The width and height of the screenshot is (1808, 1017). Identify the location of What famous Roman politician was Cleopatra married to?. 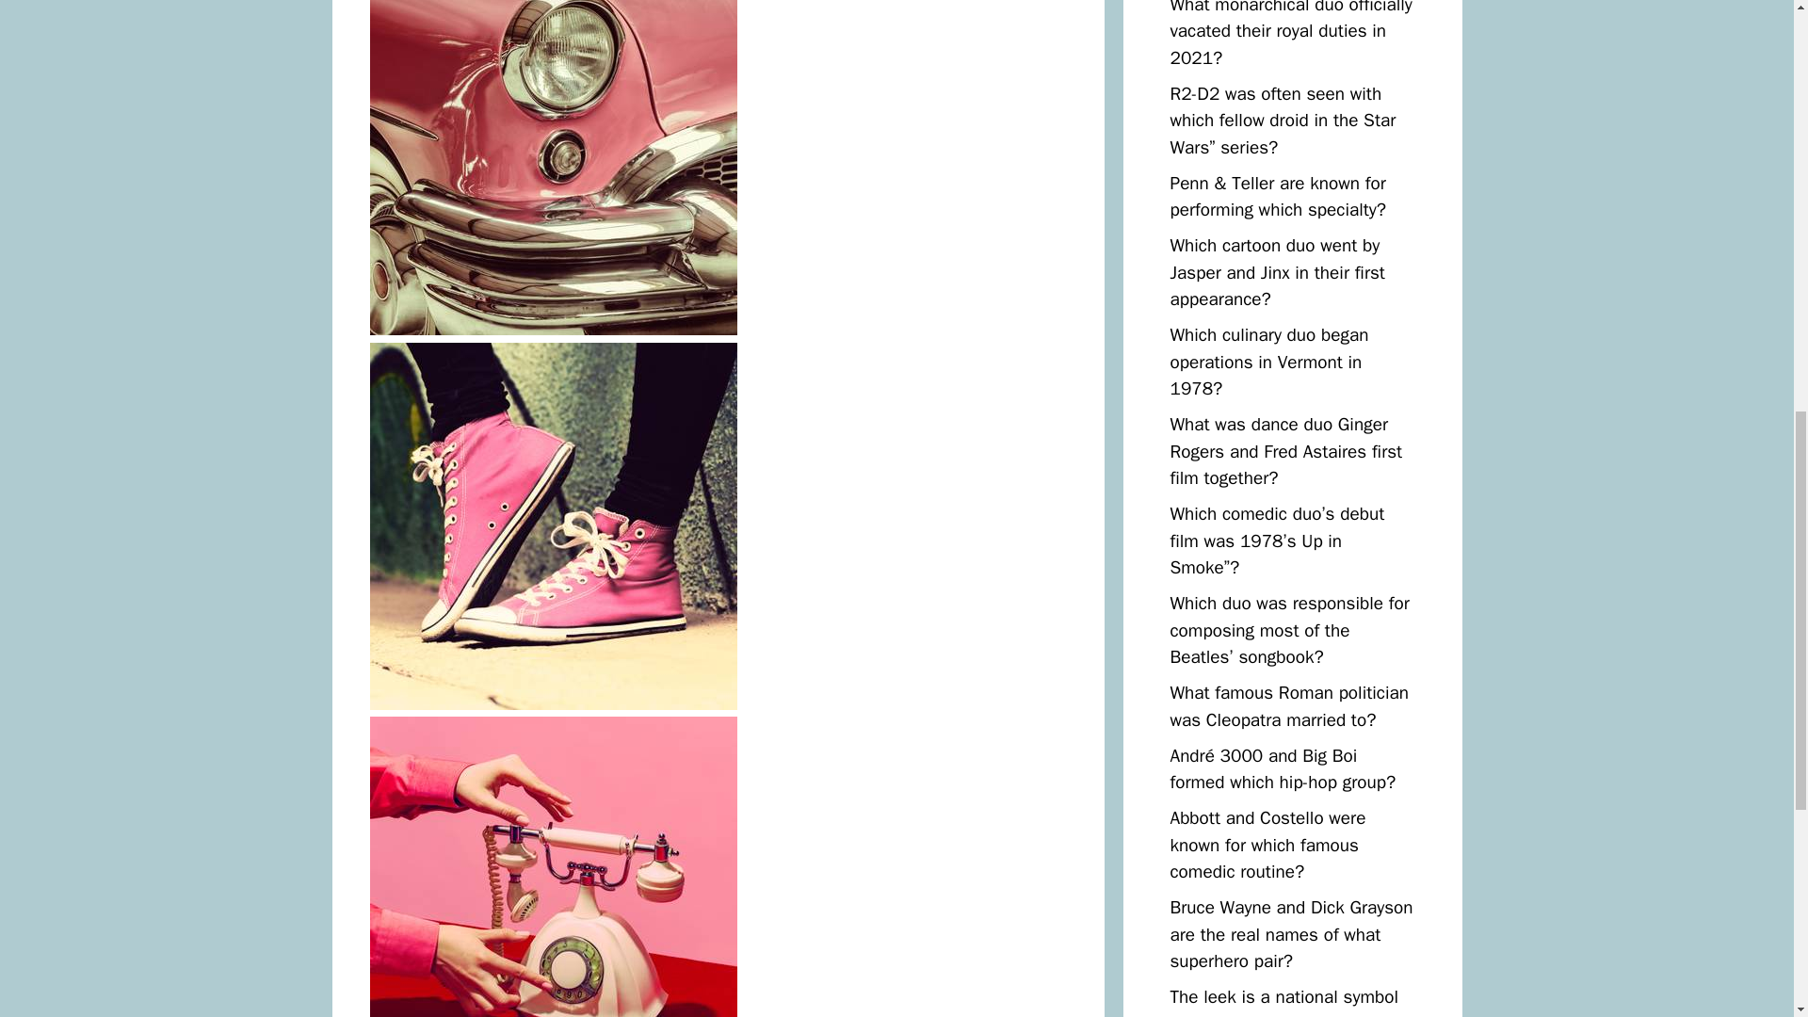
(1288, 706).